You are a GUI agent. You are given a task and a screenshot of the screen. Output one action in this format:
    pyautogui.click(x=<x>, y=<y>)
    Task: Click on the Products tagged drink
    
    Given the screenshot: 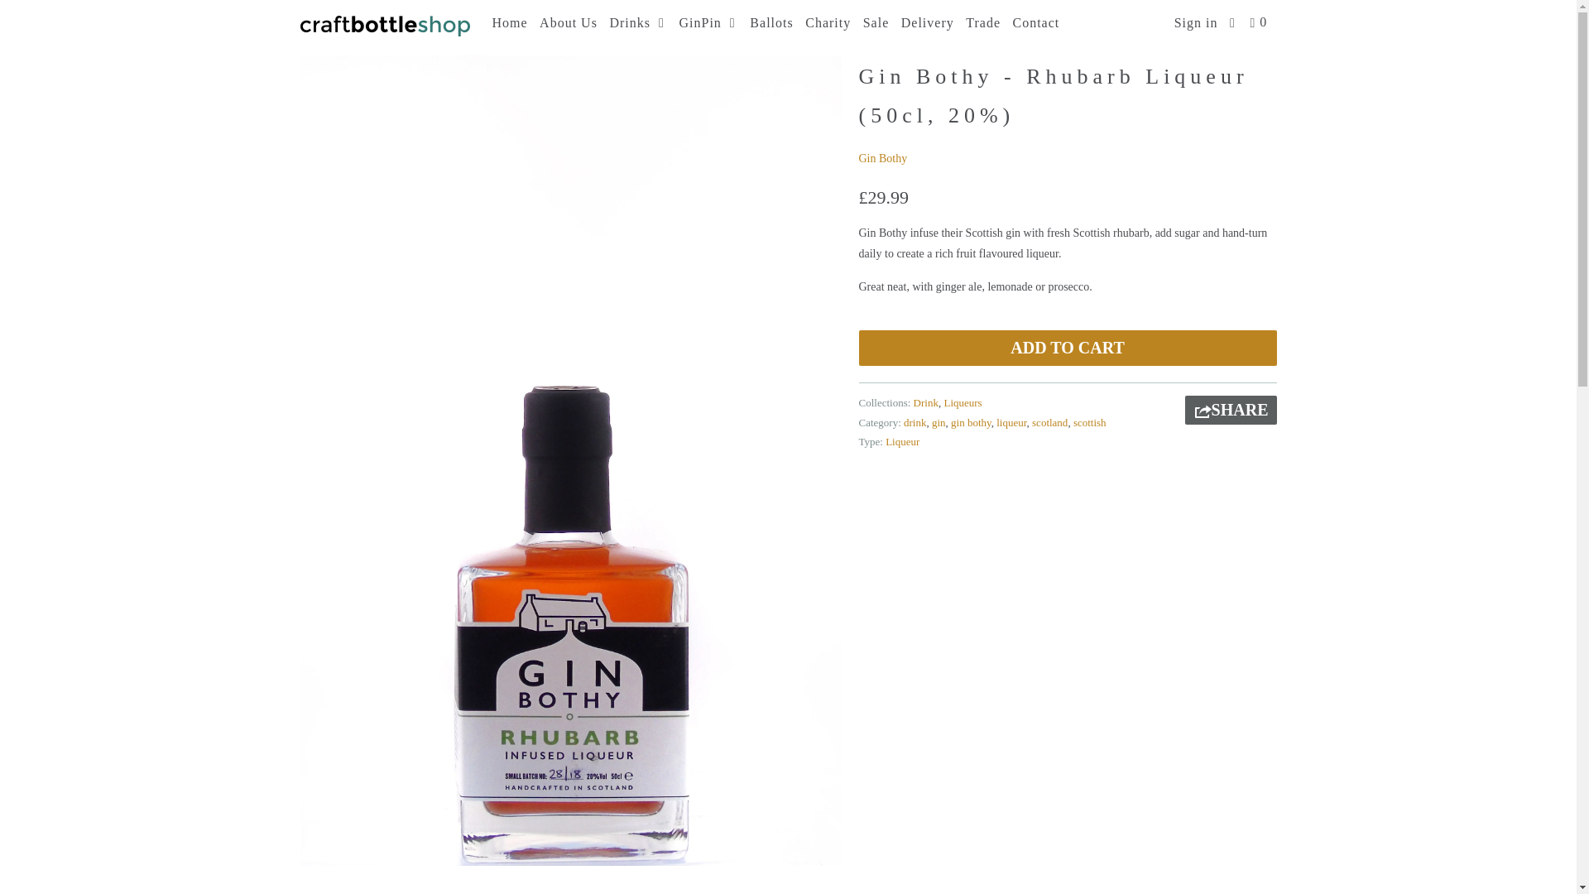 What is the action you would take?
    pyautogui.click(x=915, y=422)
    